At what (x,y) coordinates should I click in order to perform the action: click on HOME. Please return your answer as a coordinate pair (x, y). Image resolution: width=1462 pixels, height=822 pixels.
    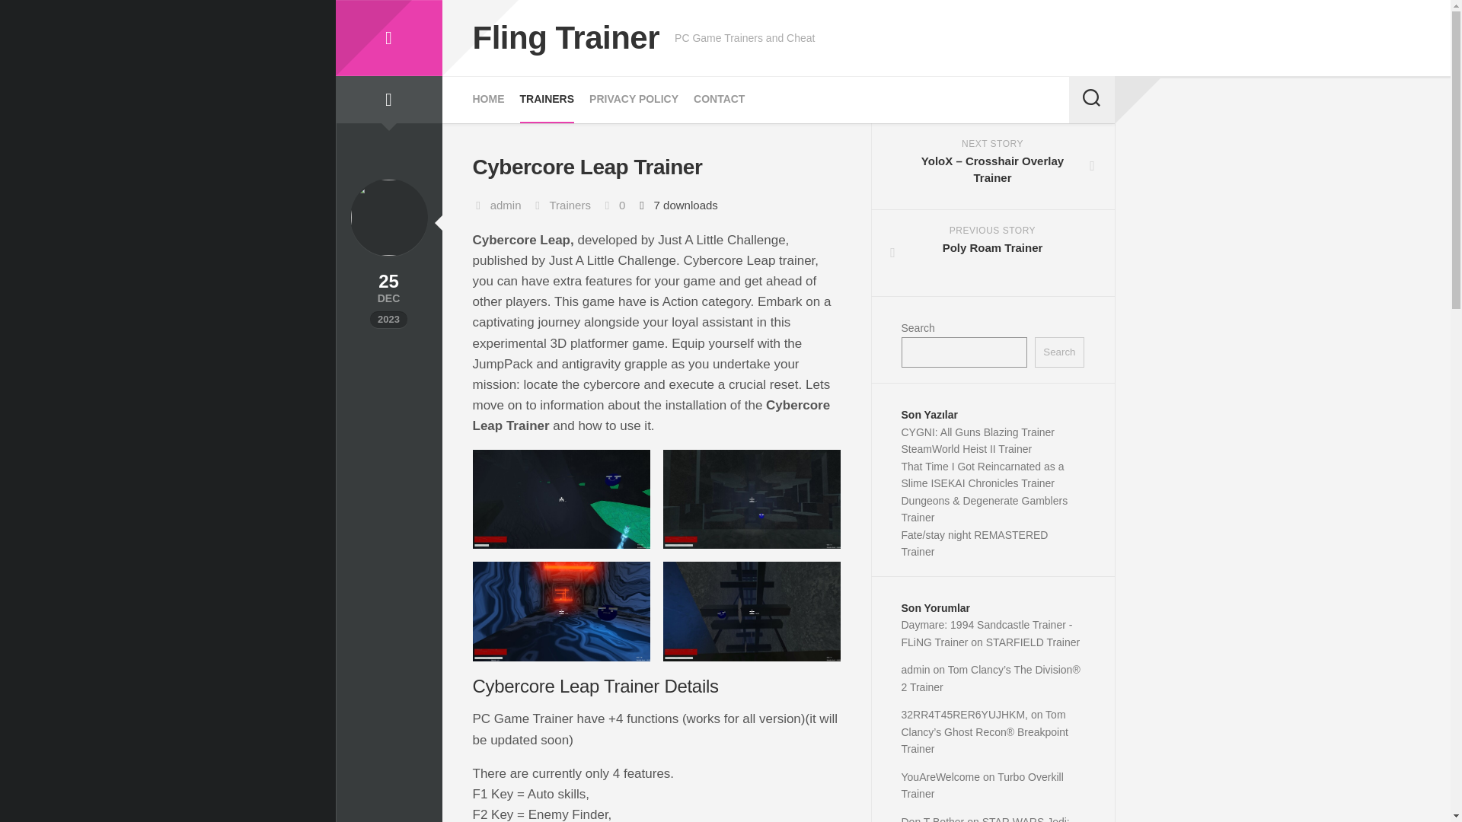
    Looking at the image, I should click on (488, 99).